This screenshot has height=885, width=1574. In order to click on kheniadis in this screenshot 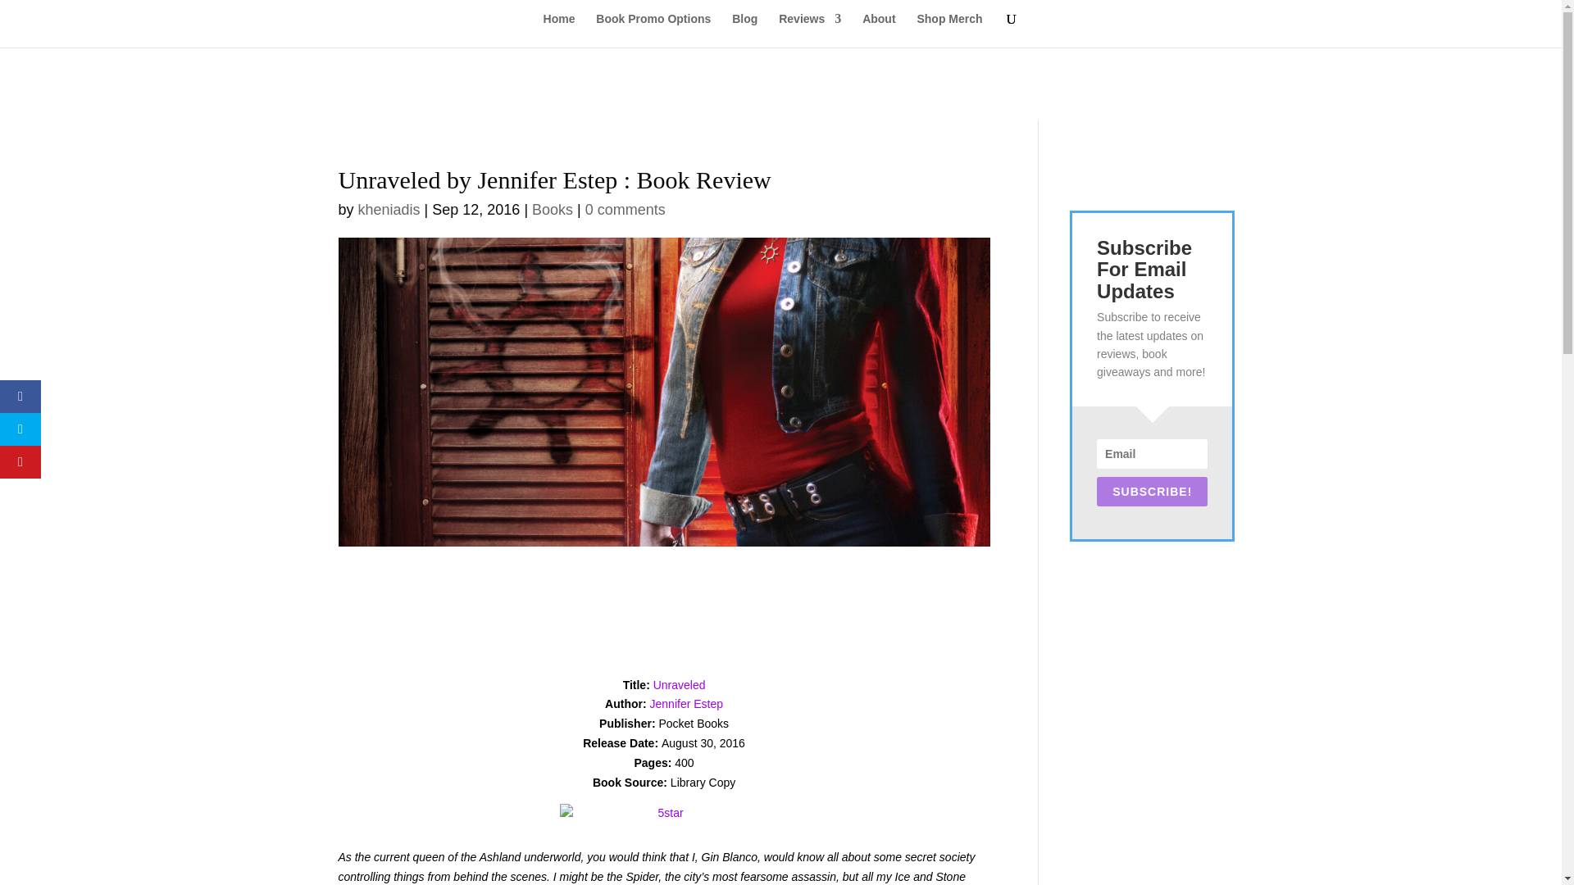, I will do `click(389, 210)`.